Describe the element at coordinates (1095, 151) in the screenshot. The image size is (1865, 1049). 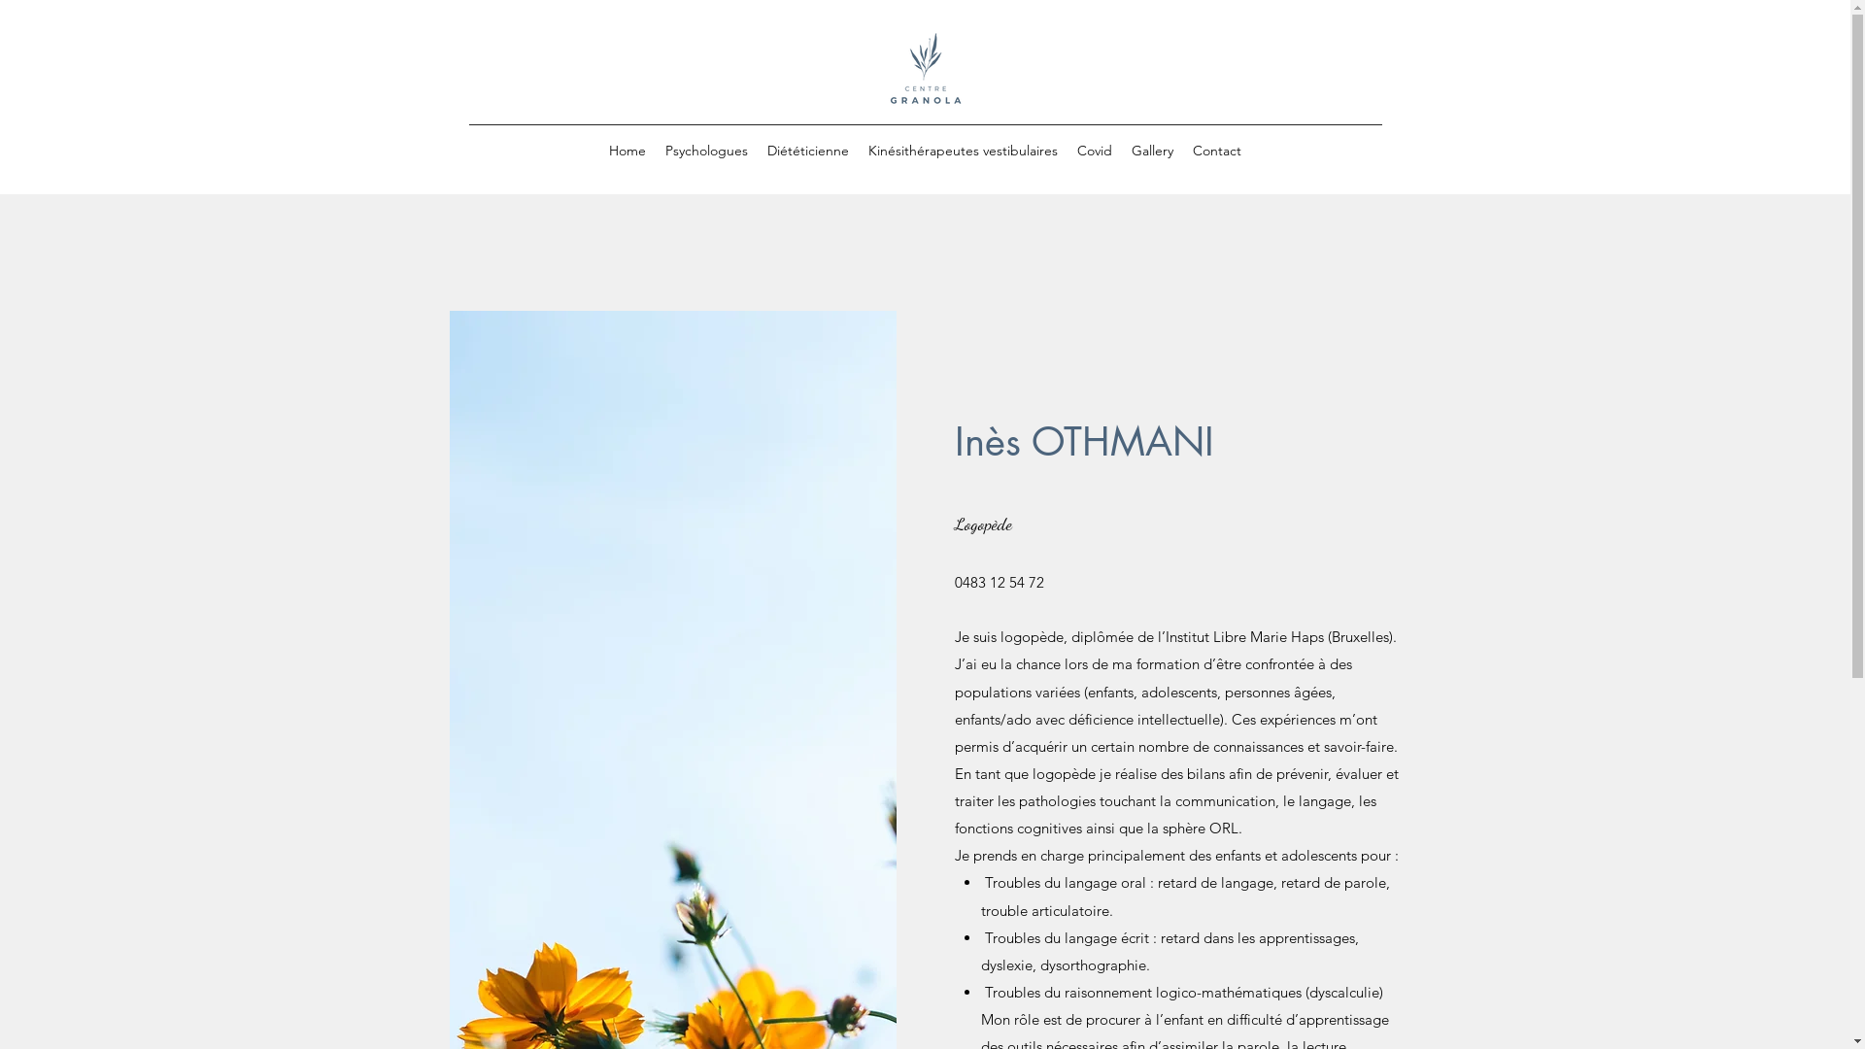
I see `Covid` at that location.